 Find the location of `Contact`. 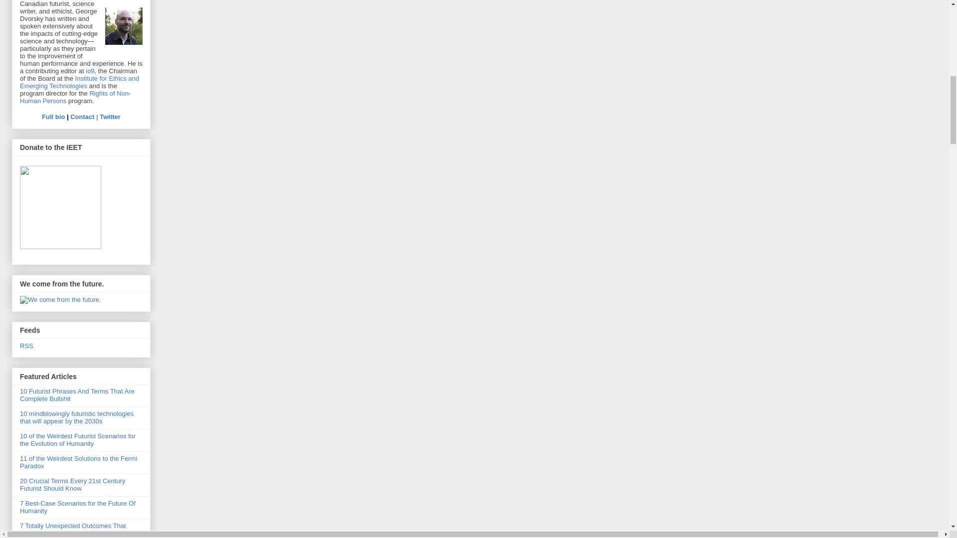

Contact is located at coordinates (82, 117).